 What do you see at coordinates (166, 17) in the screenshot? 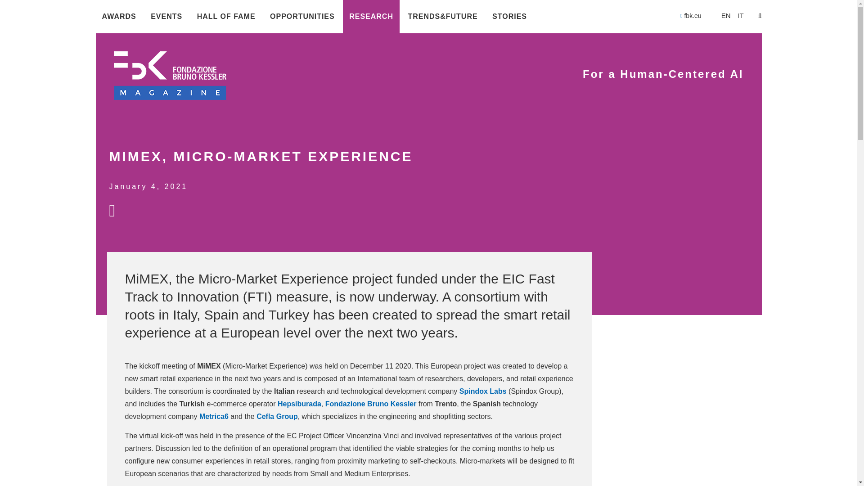
I see `EVENTS` at bounding box center [166, 17].